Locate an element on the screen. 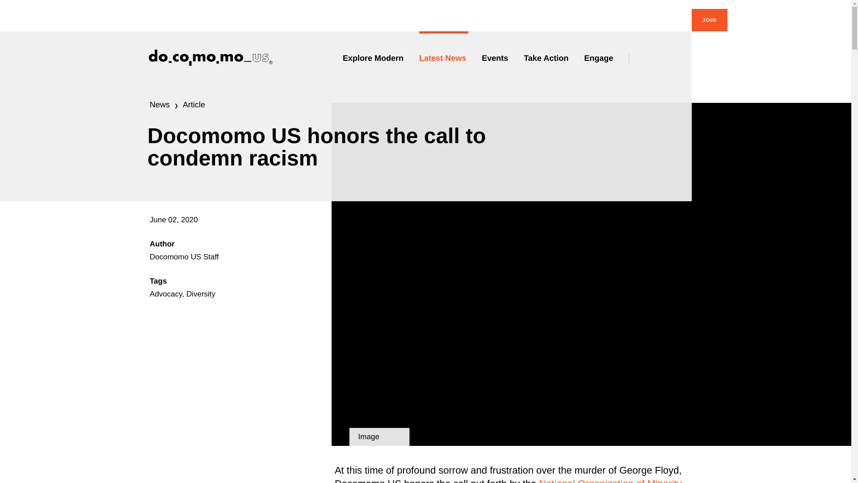  Article is located at coordinates (193, 105).